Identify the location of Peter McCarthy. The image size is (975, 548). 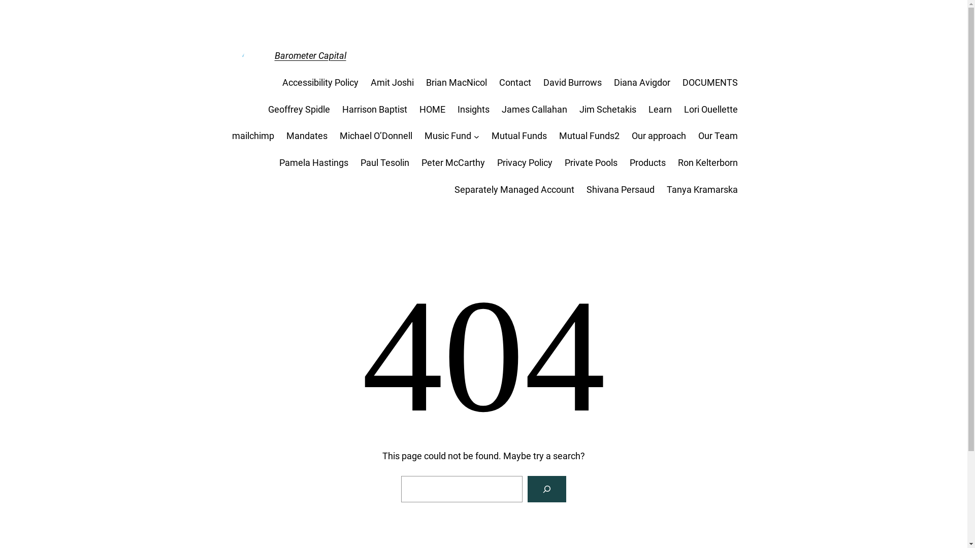
(453, 163).